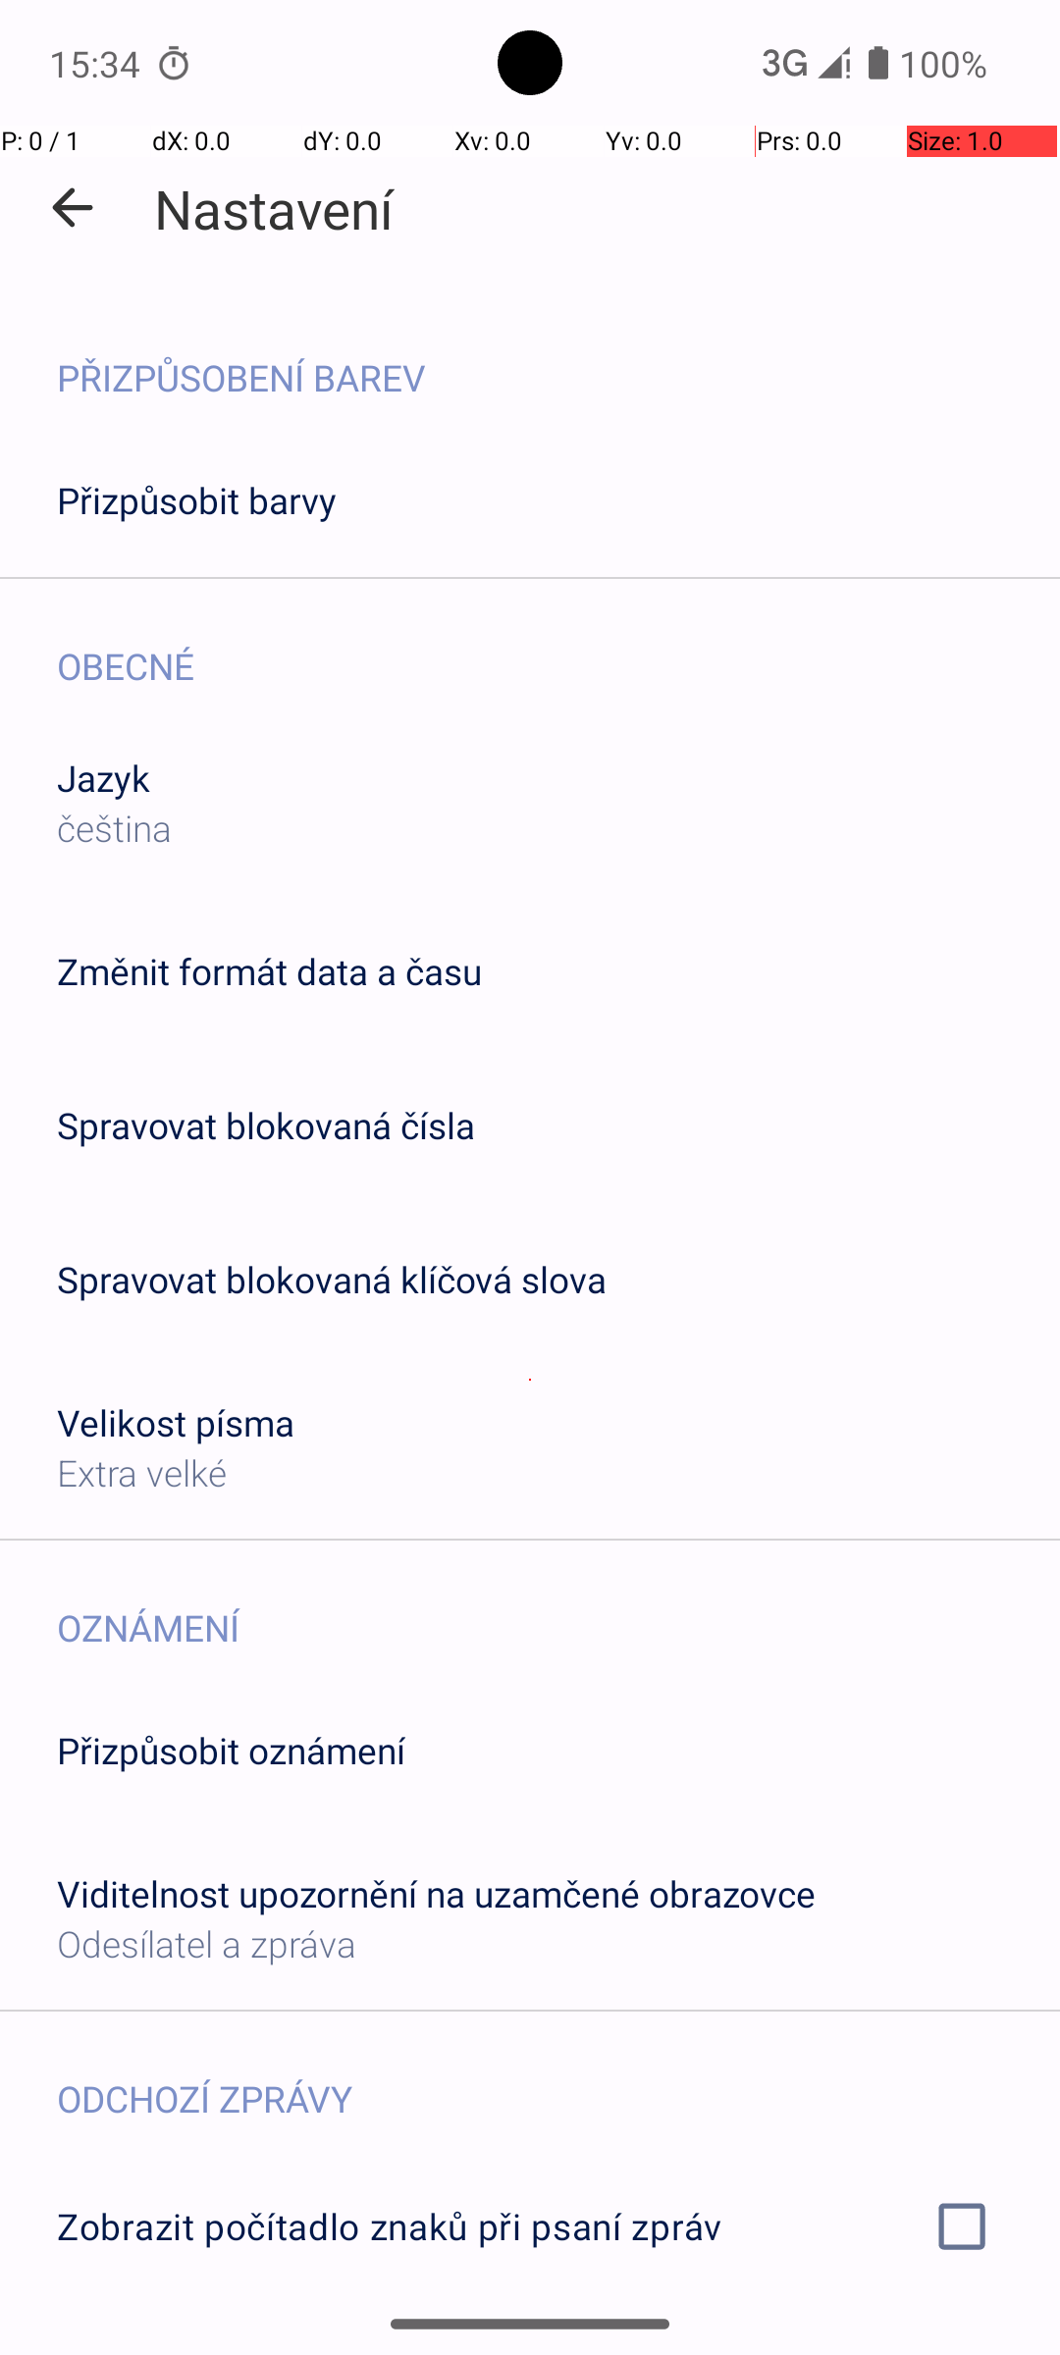  What do you see at coordinates (177, 1423) in the screenshot?
I see `Velikost písma` at bounding box center [177, 1423].